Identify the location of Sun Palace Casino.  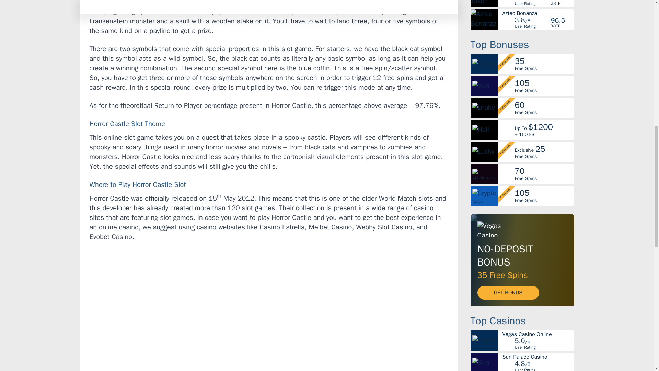
(537, 357).